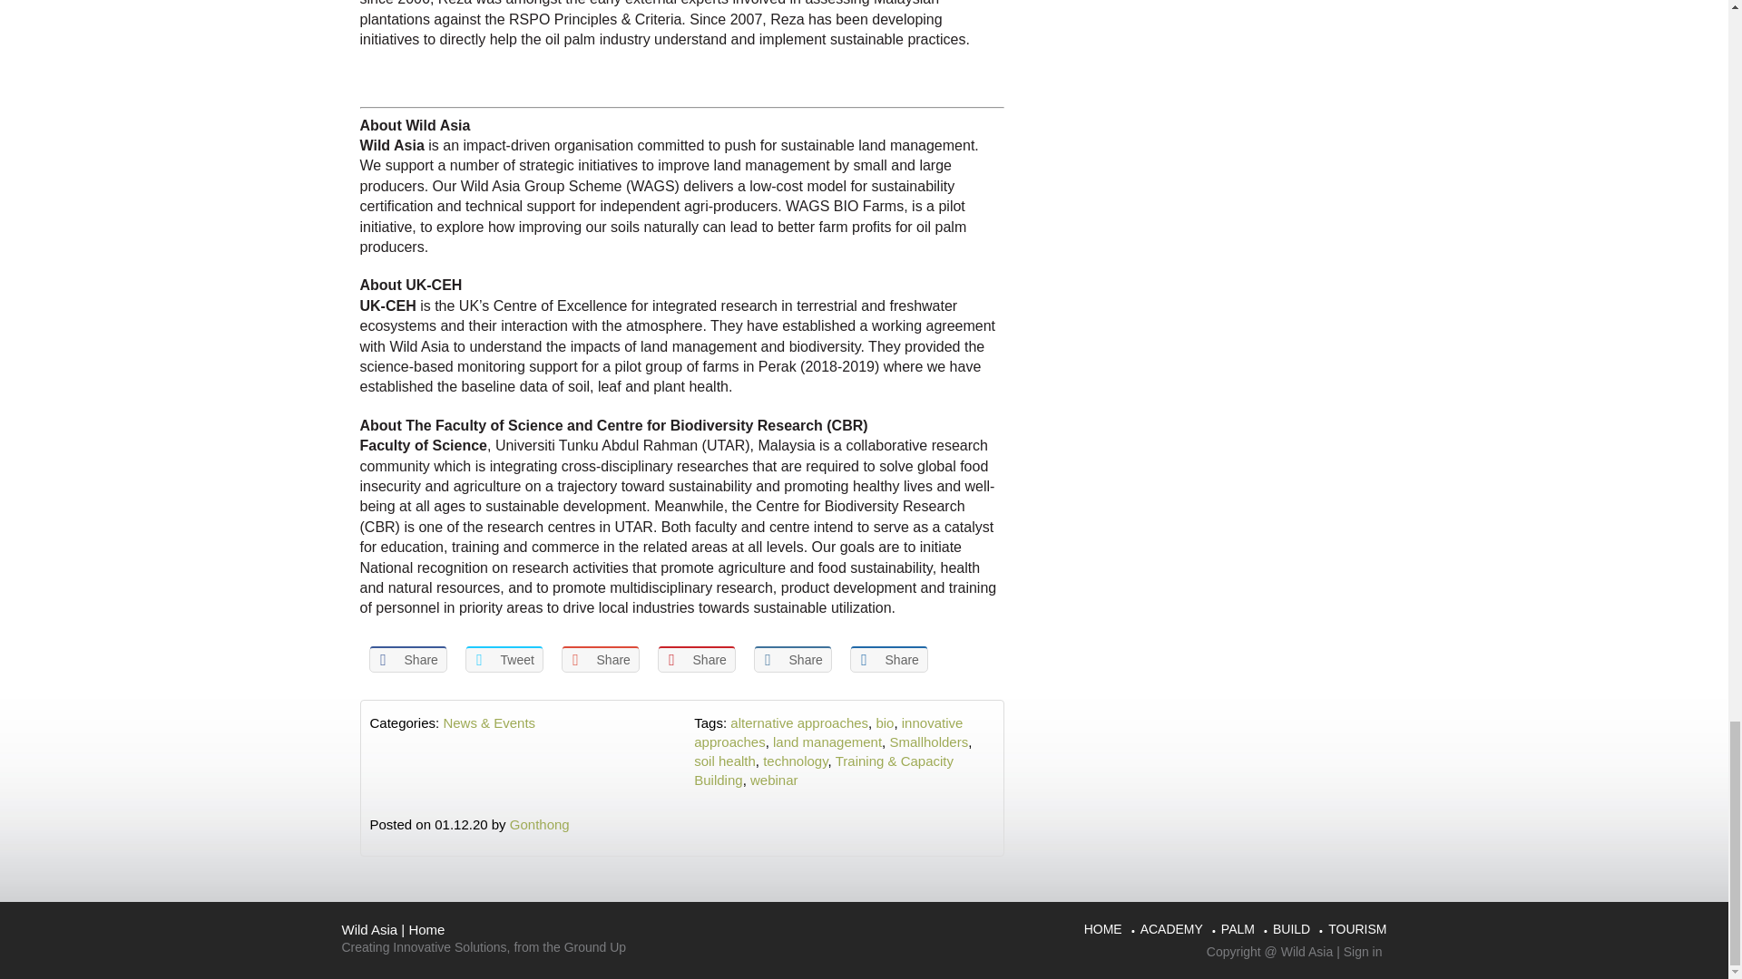 The height and width of the screenshot is (979, 1742). I want to click on Smallholders, so click(928, 742).